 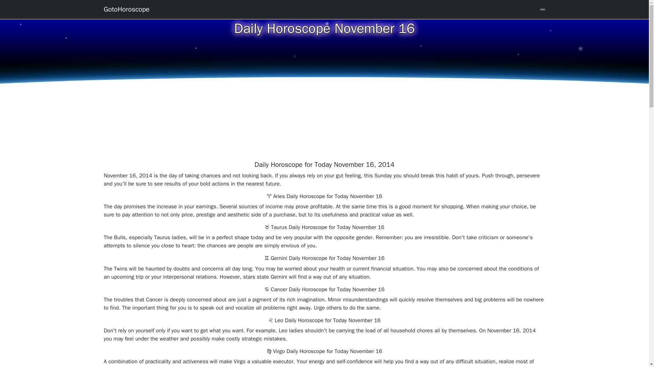 I want to click on Goto Horoscope Home, so click(x=126, y=9).